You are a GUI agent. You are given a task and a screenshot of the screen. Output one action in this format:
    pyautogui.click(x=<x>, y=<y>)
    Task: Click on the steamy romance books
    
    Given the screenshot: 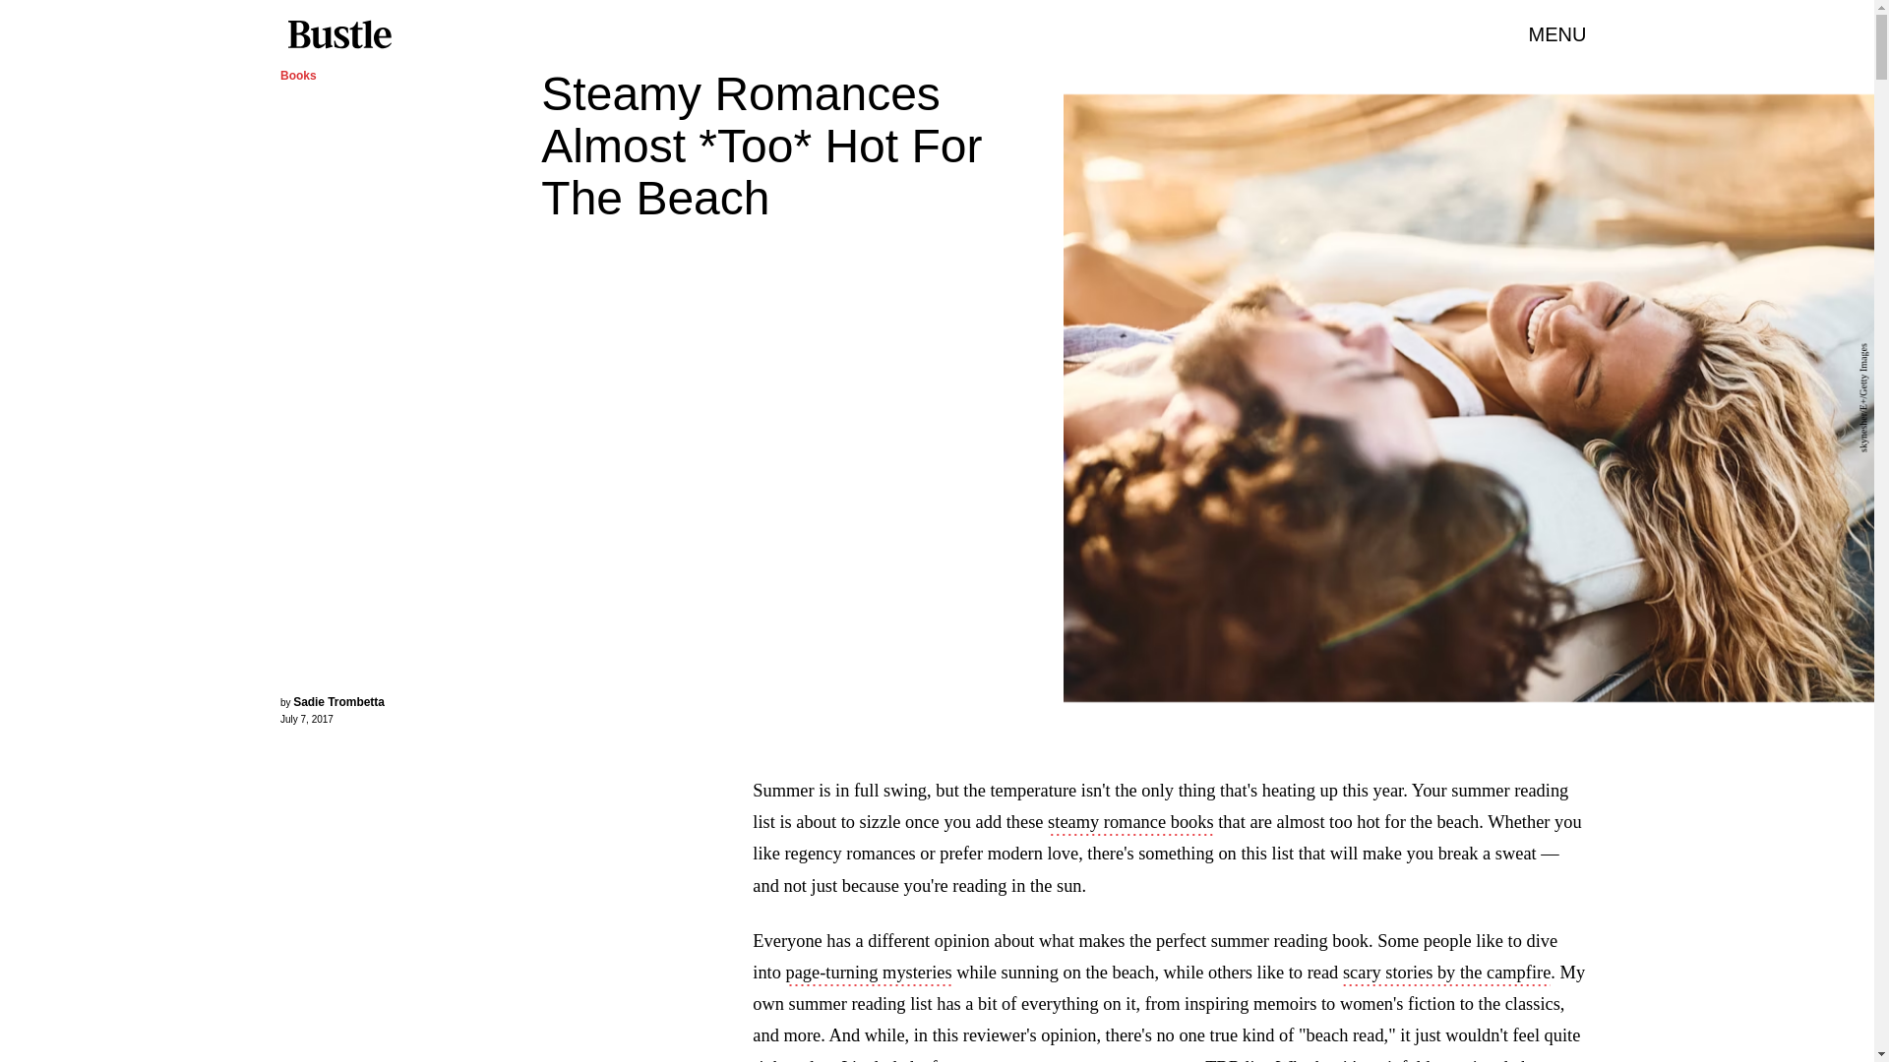 What is the action you would take?
    pyautogui.click(x=1131, y=824)
    